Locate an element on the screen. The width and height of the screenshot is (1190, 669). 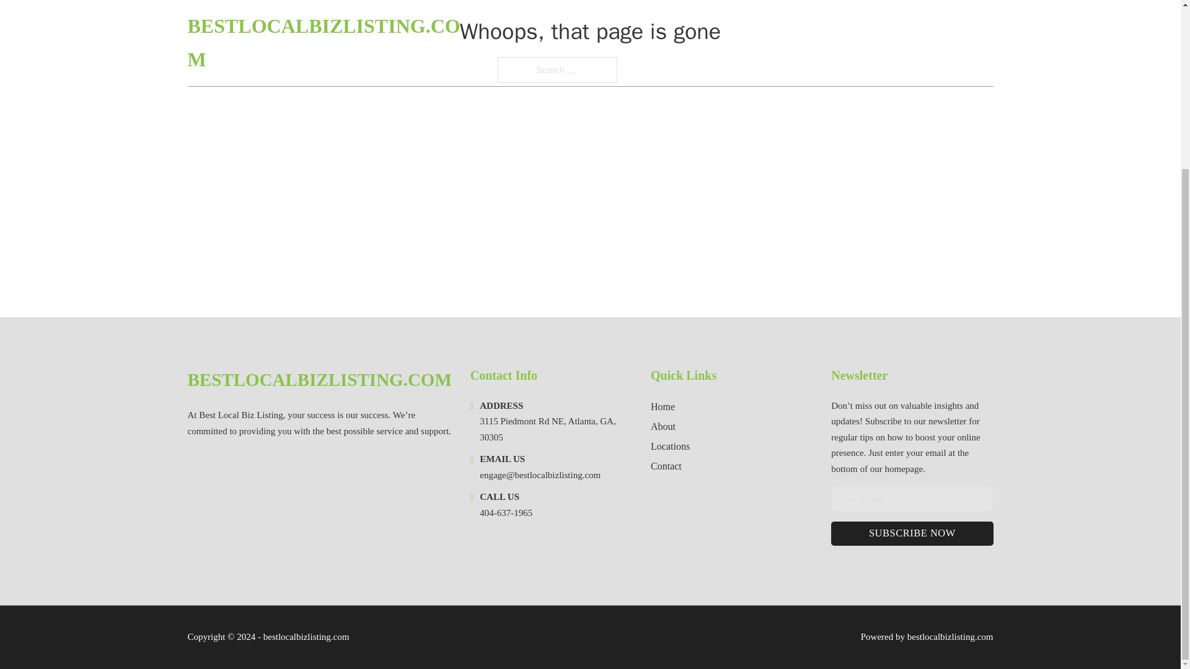
Home is located at coordinates (663, 406).